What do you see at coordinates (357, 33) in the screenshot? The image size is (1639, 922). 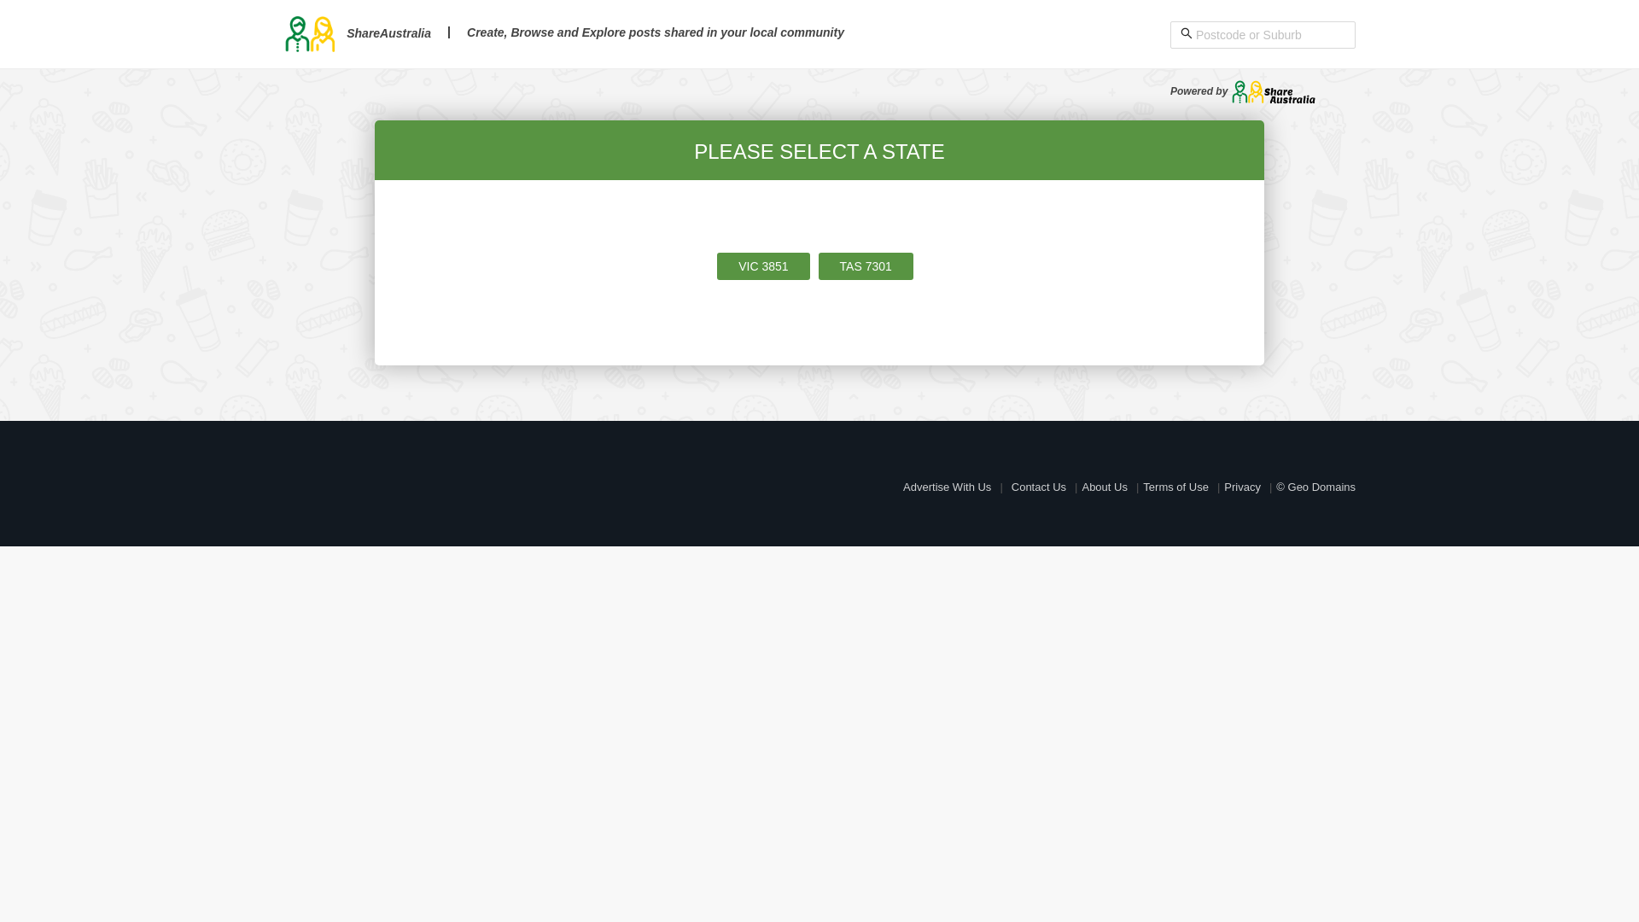 I see `ShareAustralia` at bounding box center [357, 33].